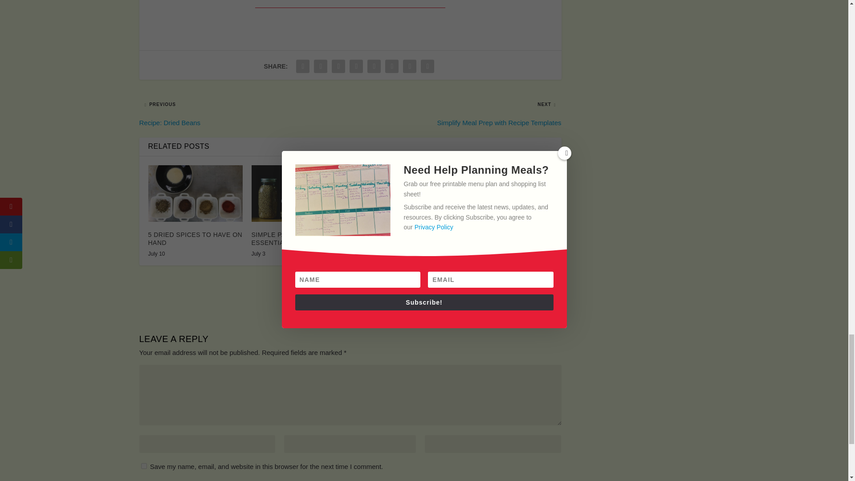 The width and height of the screenshot is (855, 481). I want to click on yes, so click(143, 466).